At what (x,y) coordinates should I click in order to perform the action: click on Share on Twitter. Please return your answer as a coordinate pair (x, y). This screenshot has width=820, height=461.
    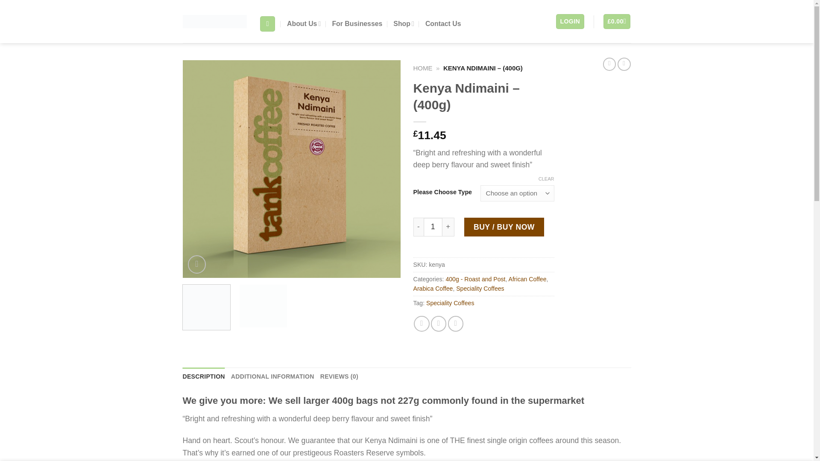
    Looking at the image, I should click on (438, 324).